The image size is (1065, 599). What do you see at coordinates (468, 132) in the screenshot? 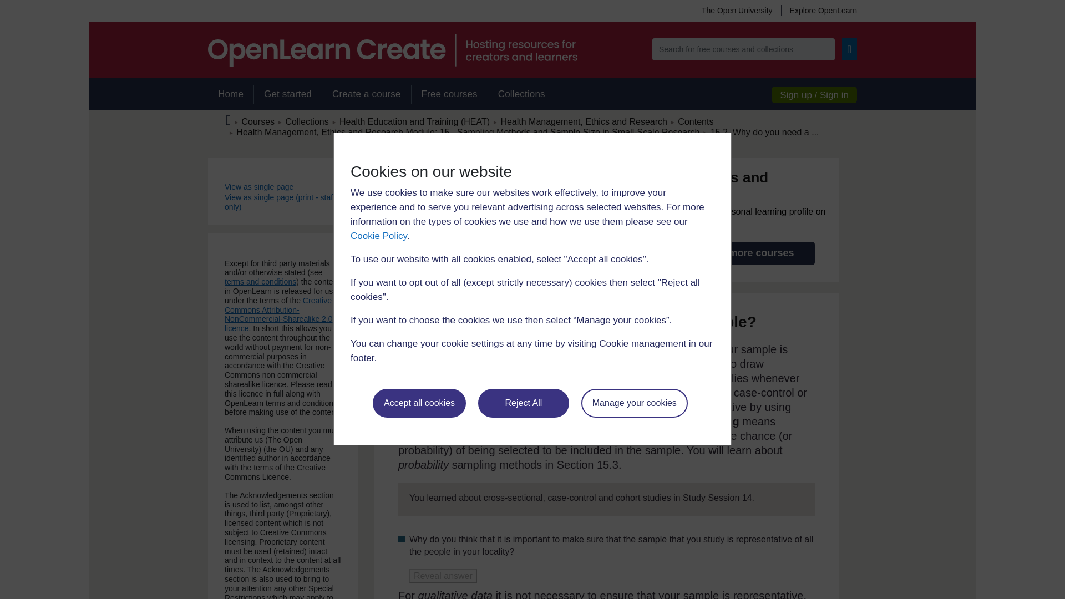
I see `SC Web Editor` at bounding box center [468, 132].